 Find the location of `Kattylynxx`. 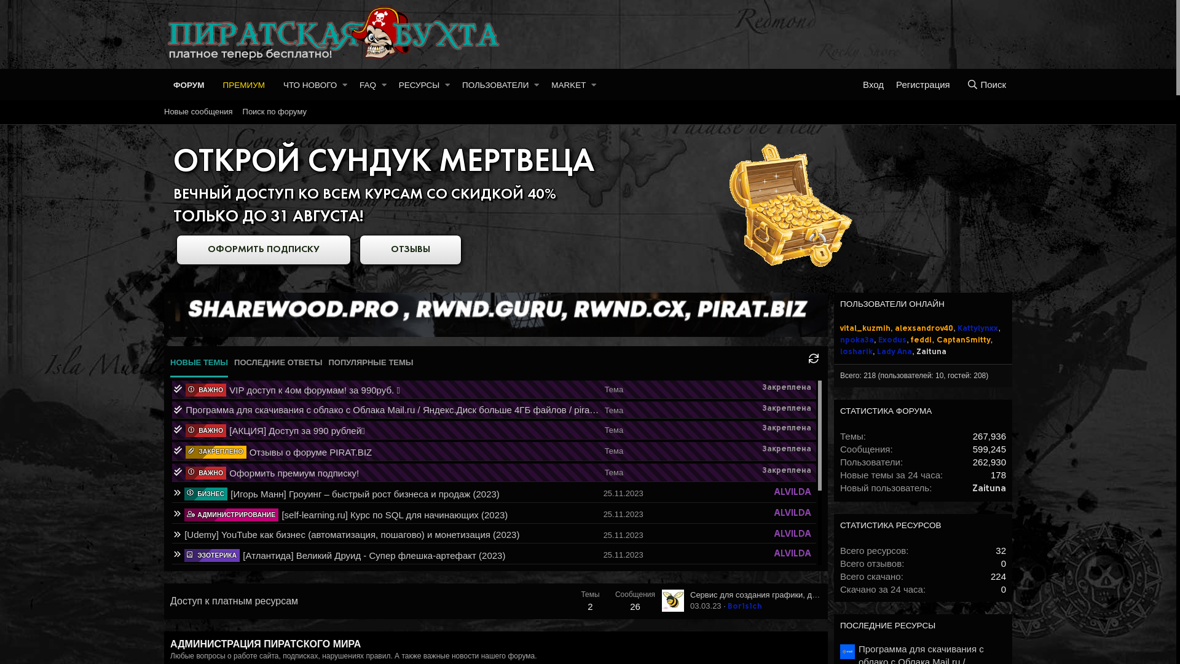

Kattylynxx is located at coordinates (978, 328).